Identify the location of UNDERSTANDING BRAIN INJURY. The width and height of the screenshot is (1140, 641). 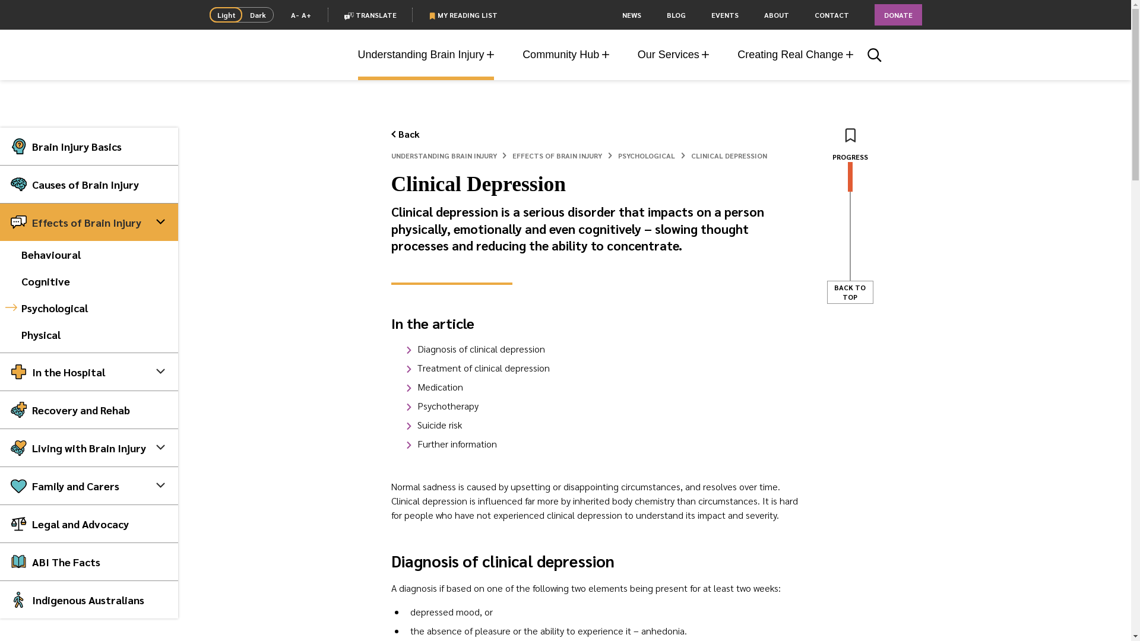
(444, 156).